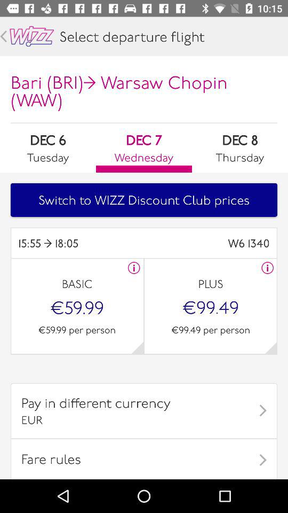  Describe the element at coordinates (134, 268) in the screenshot. I see `rate information` at that location.